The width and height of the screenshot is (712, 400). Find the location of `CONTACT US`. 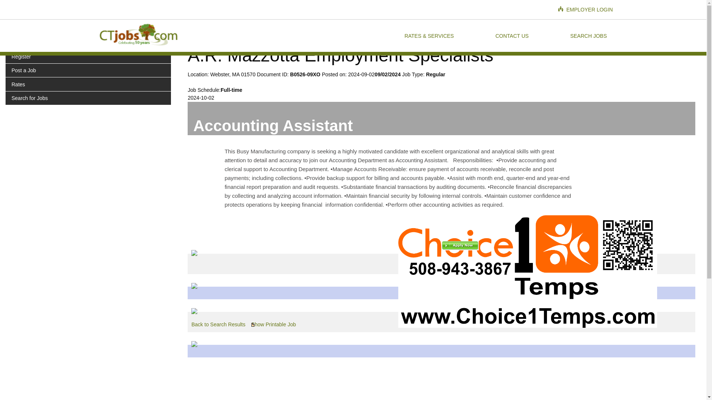

CONTACT US is located at coordinates (512, 36).